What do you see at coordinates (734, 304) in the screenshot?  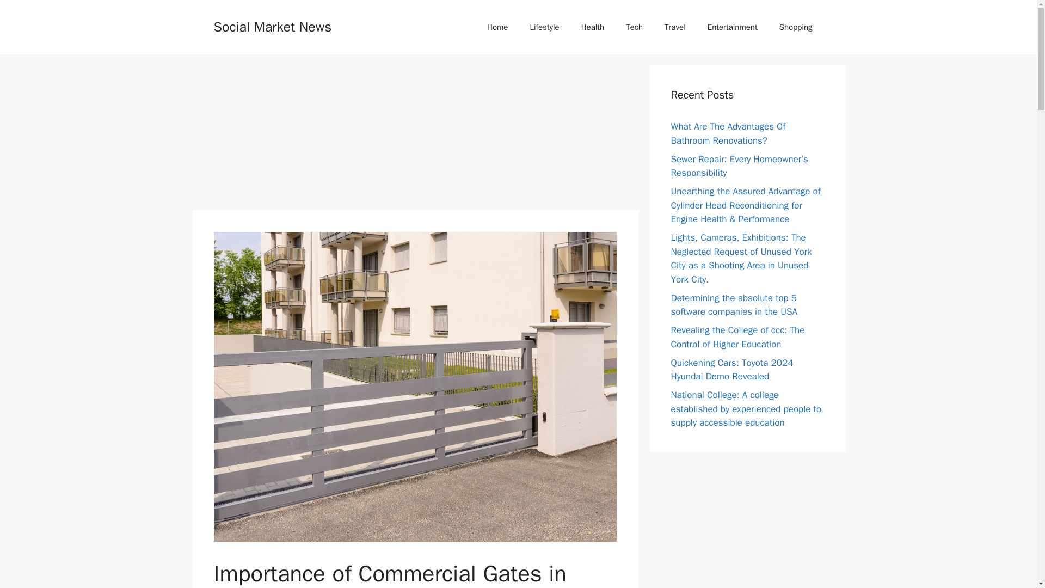 I see `Determining the absolute top 5 software companies in the USA` at bounding box center [734, 304].